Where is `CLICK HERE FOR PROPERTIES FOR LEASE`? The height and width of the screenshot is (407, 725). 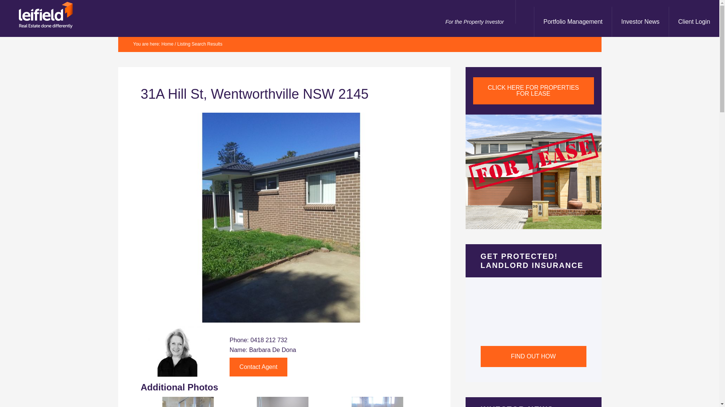
CLICK HERE FOR PROPERTIES FOR LEASE is located at coordinates (533, 90).